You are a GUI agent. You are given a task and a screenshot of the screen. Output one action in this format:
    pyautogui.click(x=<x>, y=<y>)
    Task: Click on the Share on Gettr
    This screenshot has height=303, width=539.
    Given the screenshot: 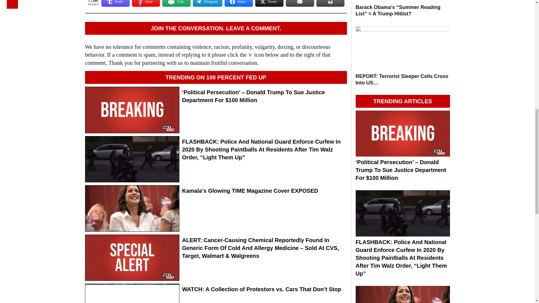 What is the action you would take?
    pyautogui.click(x=146, y=3)
    